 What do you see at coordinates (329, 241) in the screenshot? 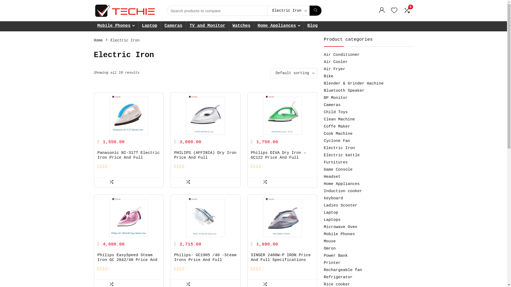
I see `Mouse` at bounding box center [329, 241].